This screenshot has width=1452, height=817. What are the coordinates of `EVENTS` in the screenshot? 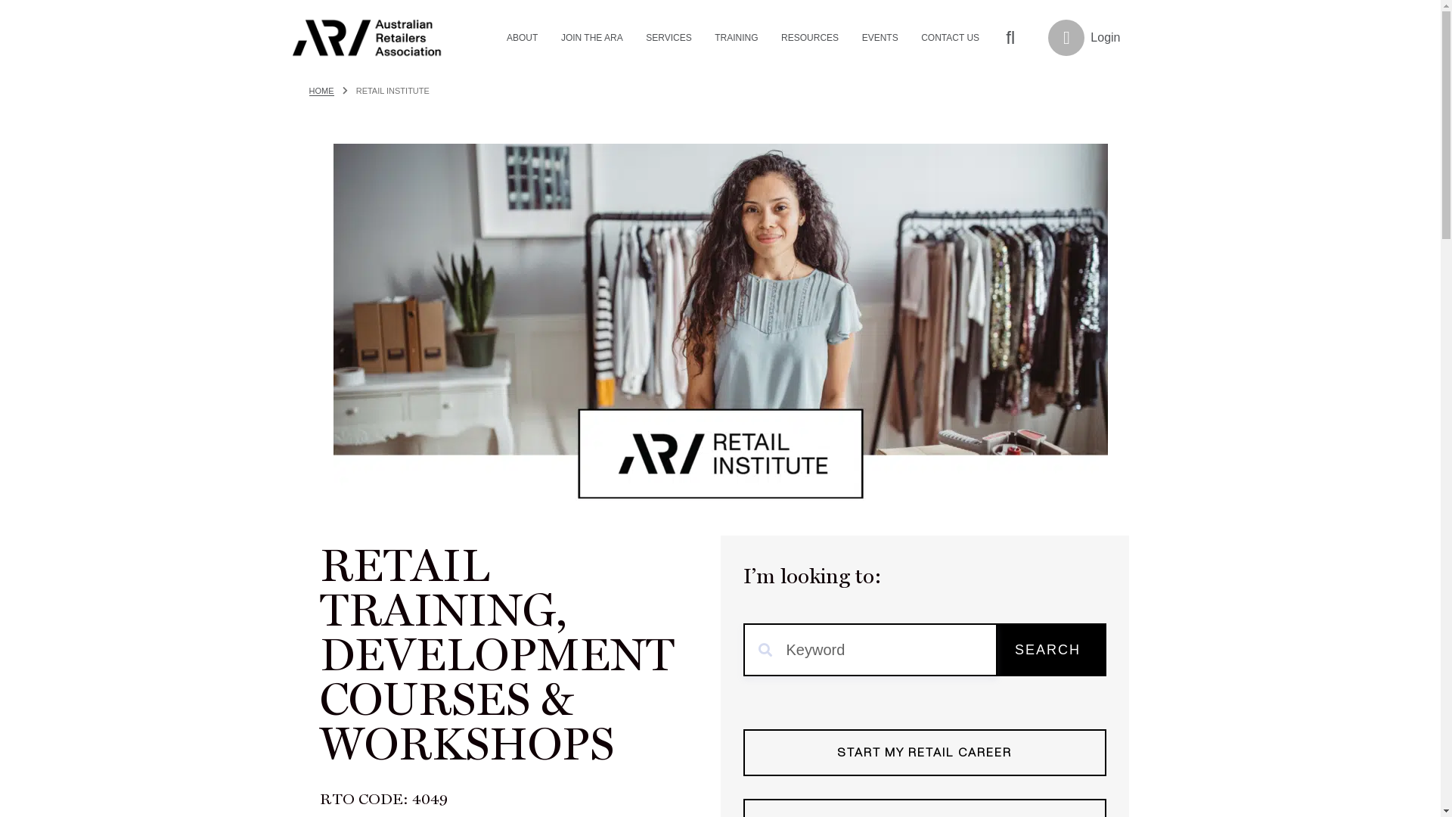 It's located at (882, 38).